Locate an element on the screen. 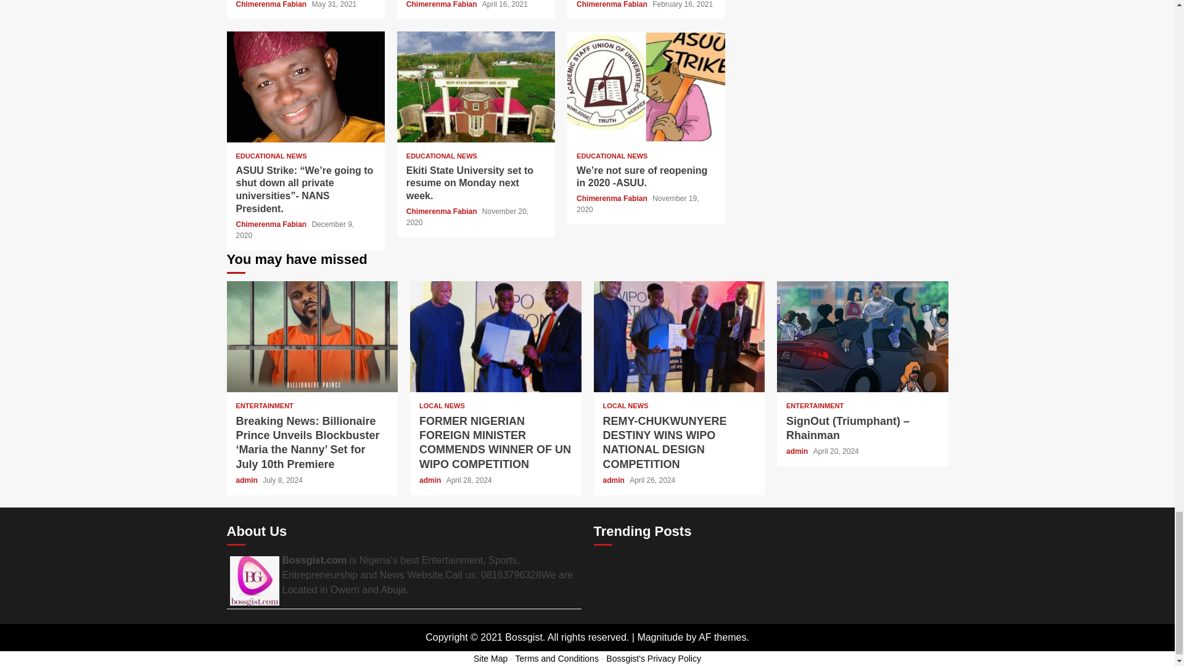 Image resolution: width=1184 pixels, height=666 pixels. Chimerenma Fabian is located at coordinates (613, 4).